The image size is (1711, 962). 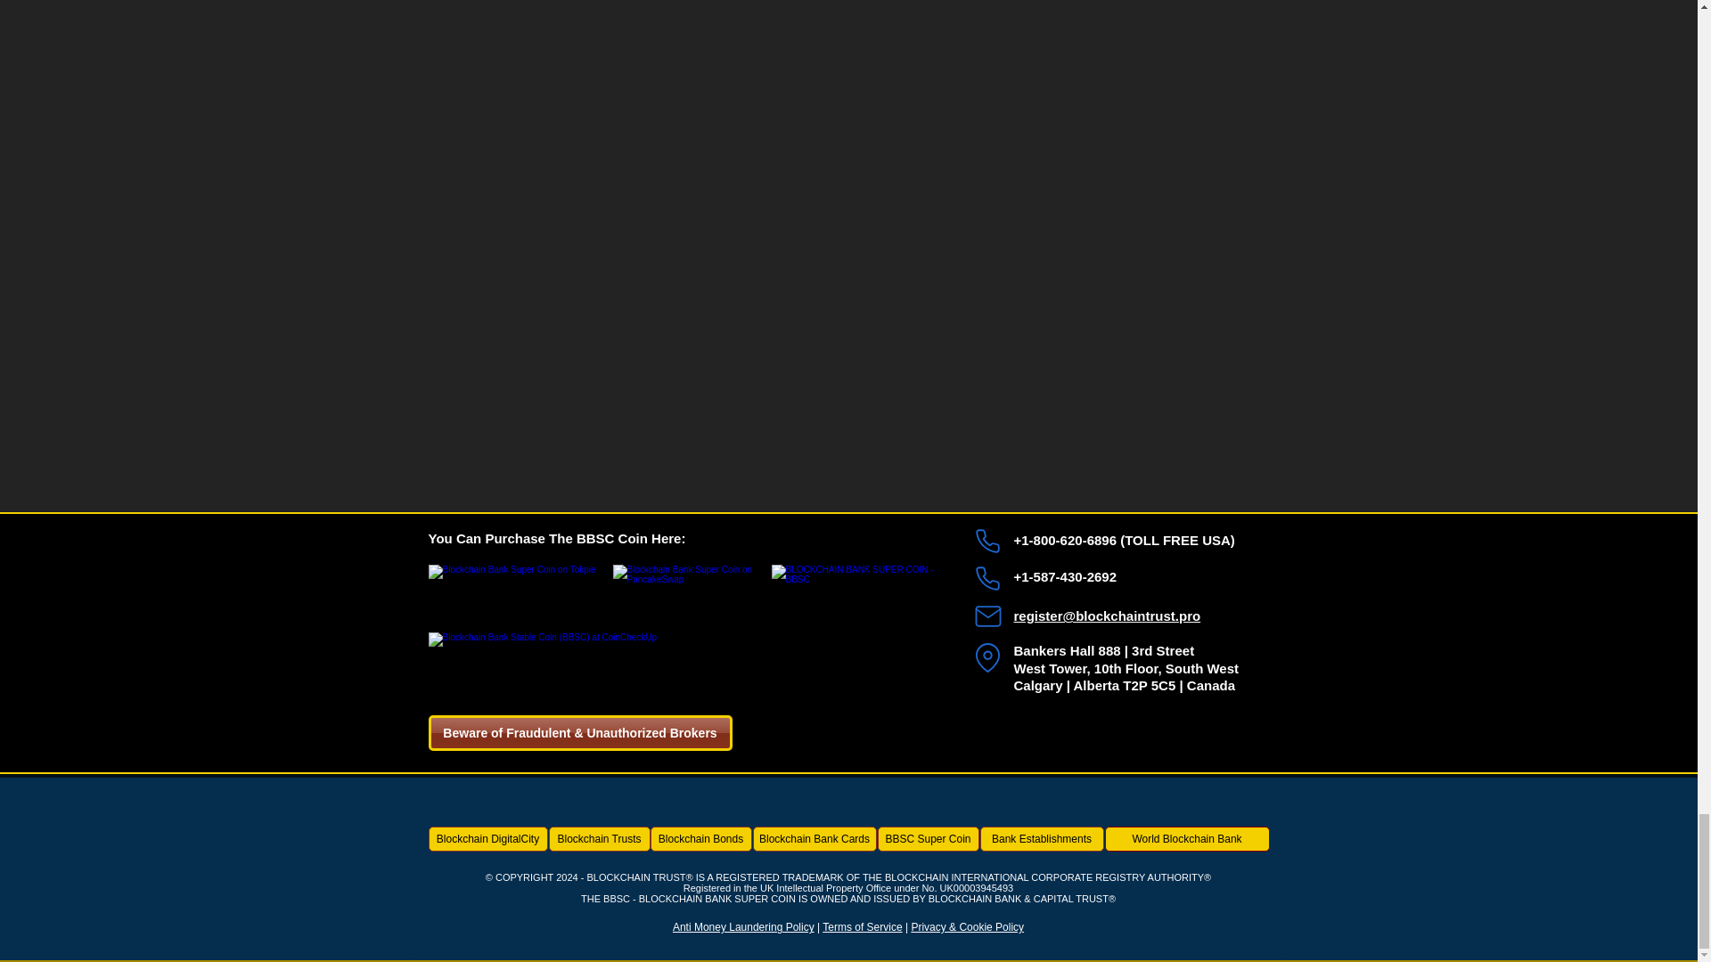 What do you see at coordinates (855, 648) in the screenshot?
I see `BLOCKCHAIN BANK SUPER COIN - BBSC` at bounding box center [855, 648].